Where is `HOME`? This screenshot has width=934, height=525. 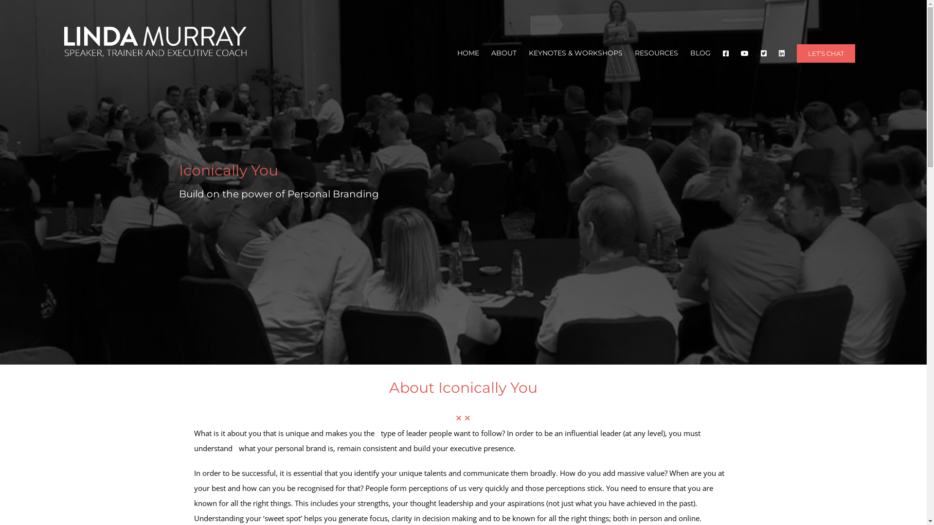
HOME is located at coordinates (468, 53).